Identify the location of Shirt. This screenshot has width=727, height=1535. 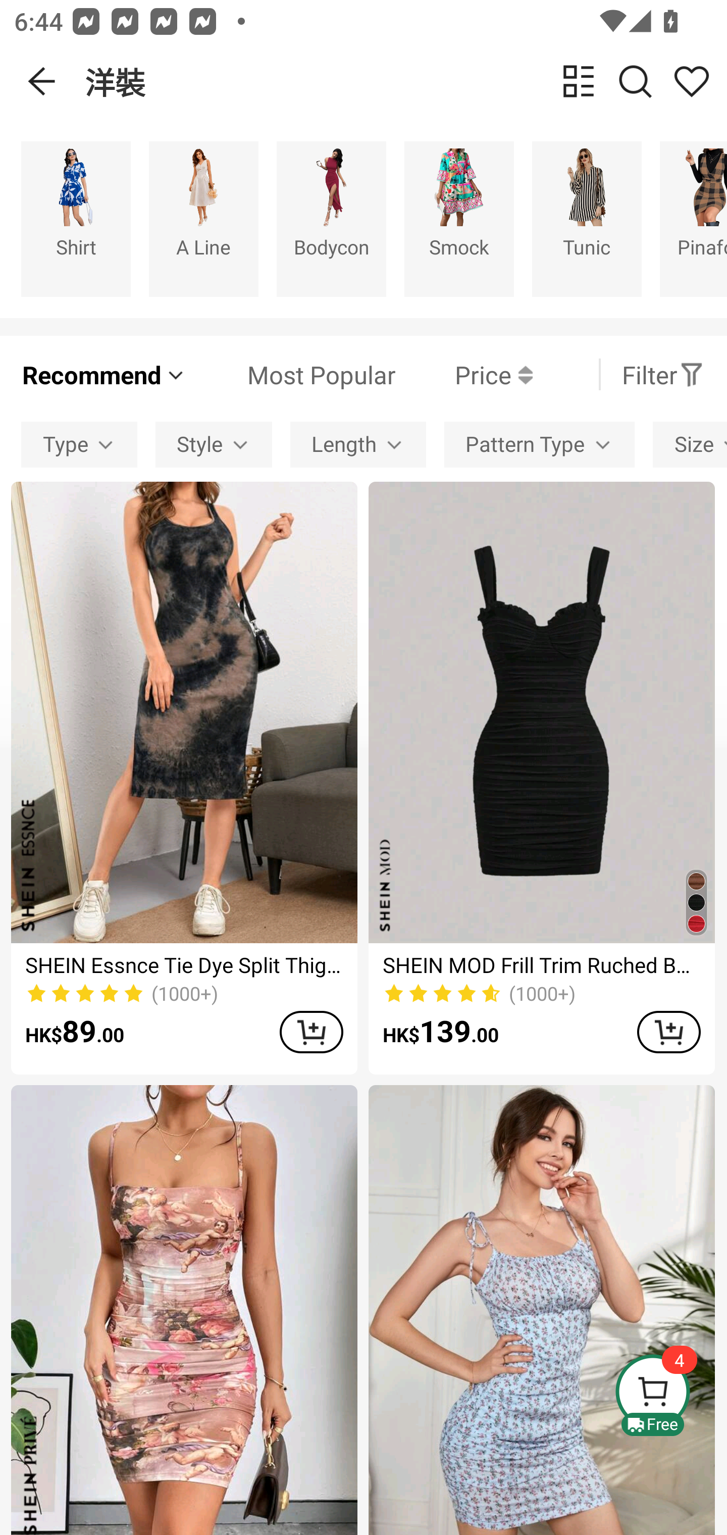
(76, 218).